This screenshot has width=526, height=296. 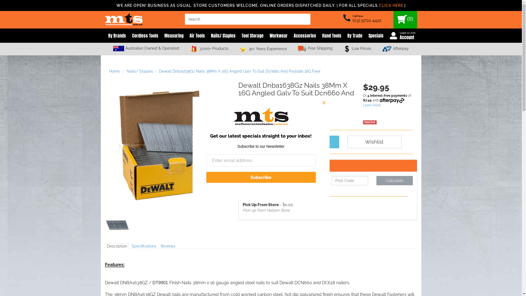 I want to click on Description, so click(x=117, y=246).